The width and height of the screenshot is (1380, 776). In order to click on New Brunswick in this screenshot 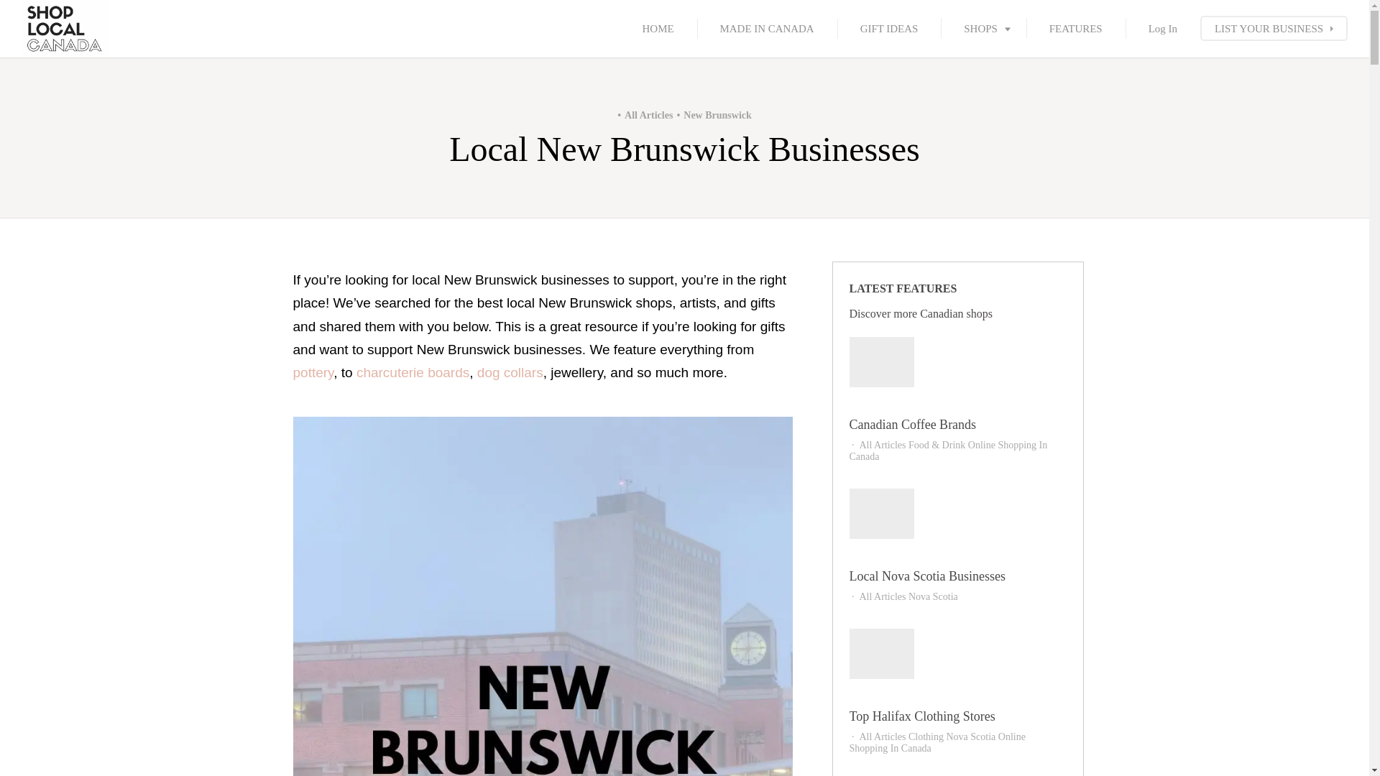, I will do `click(712, 115)`.